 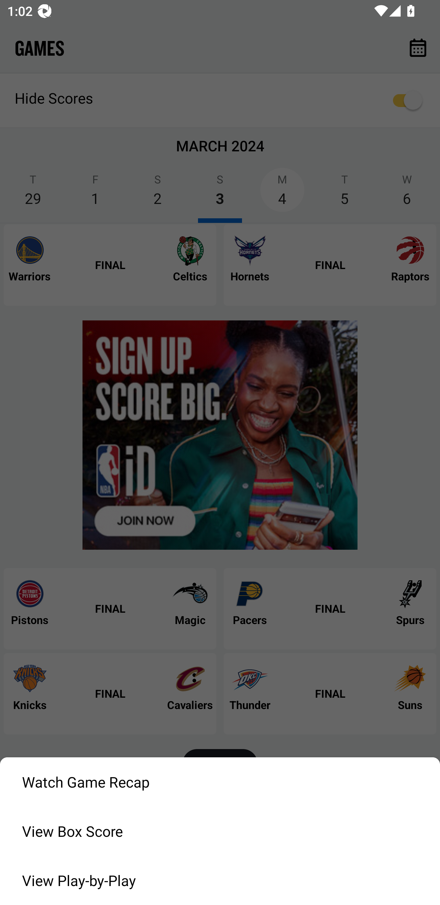 I want to click on View Play-by-Play, so click(x=220, y=881).